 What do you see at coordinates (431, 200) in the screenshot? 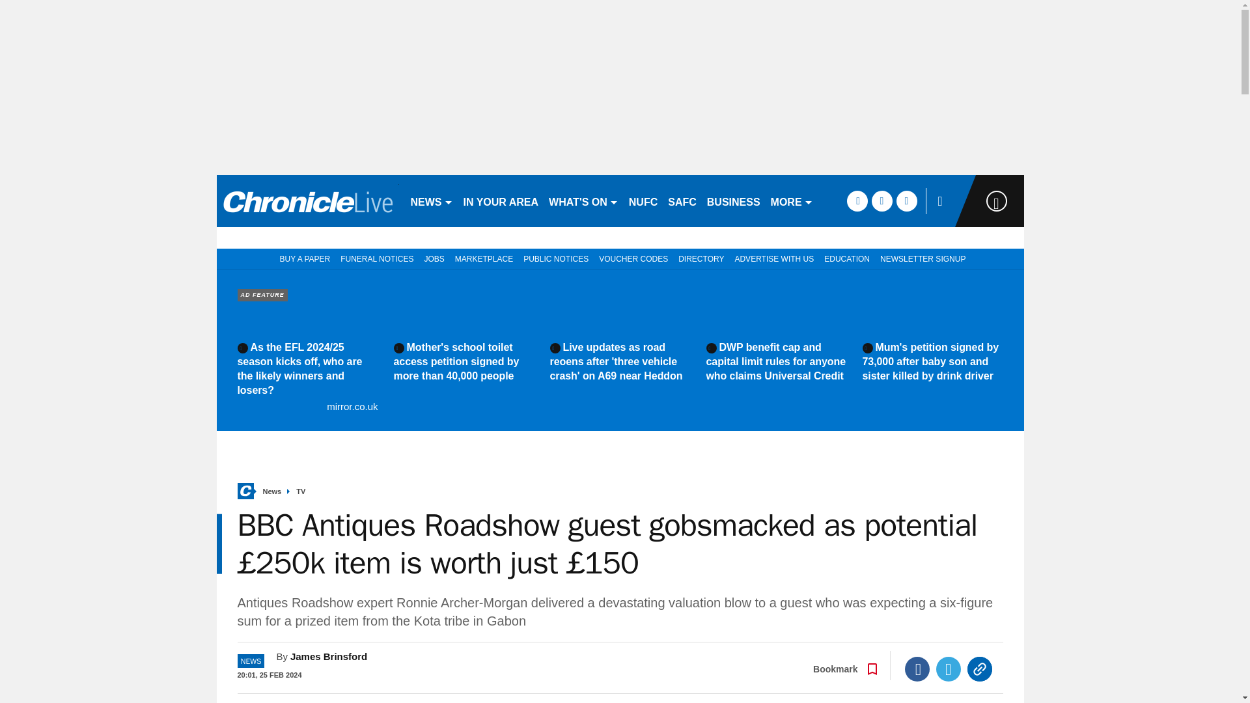
I see `NEWS` at bounding box center [431, 200].